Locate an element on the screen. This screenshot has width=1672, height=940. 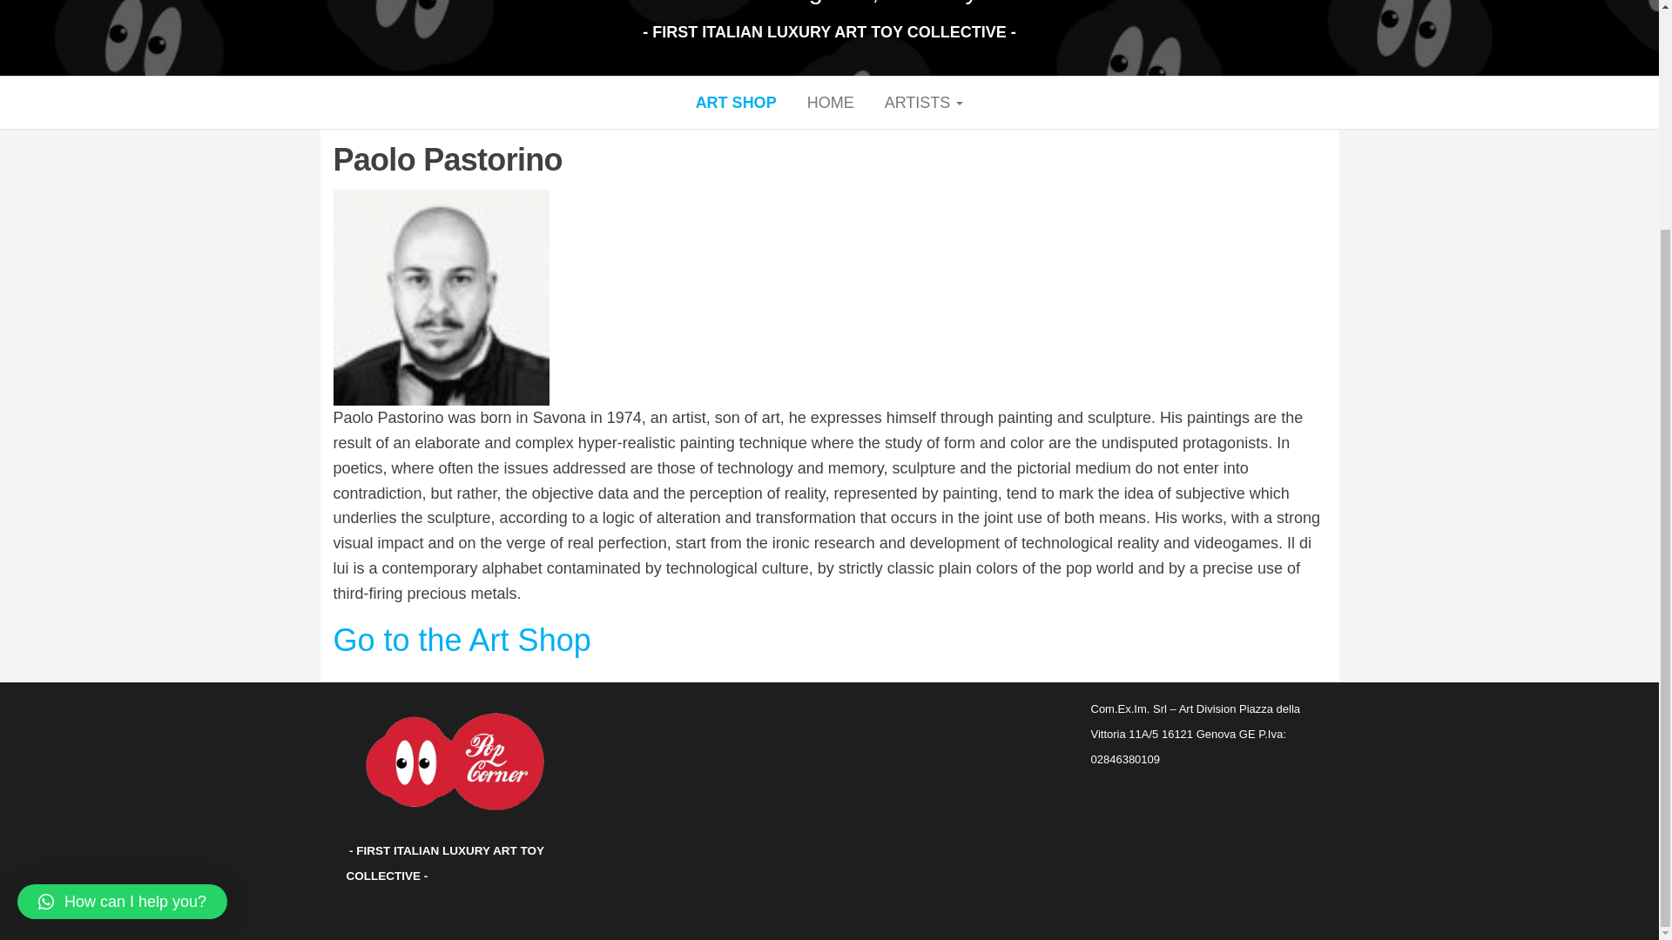
Artists is located at coordinates (923, 102).